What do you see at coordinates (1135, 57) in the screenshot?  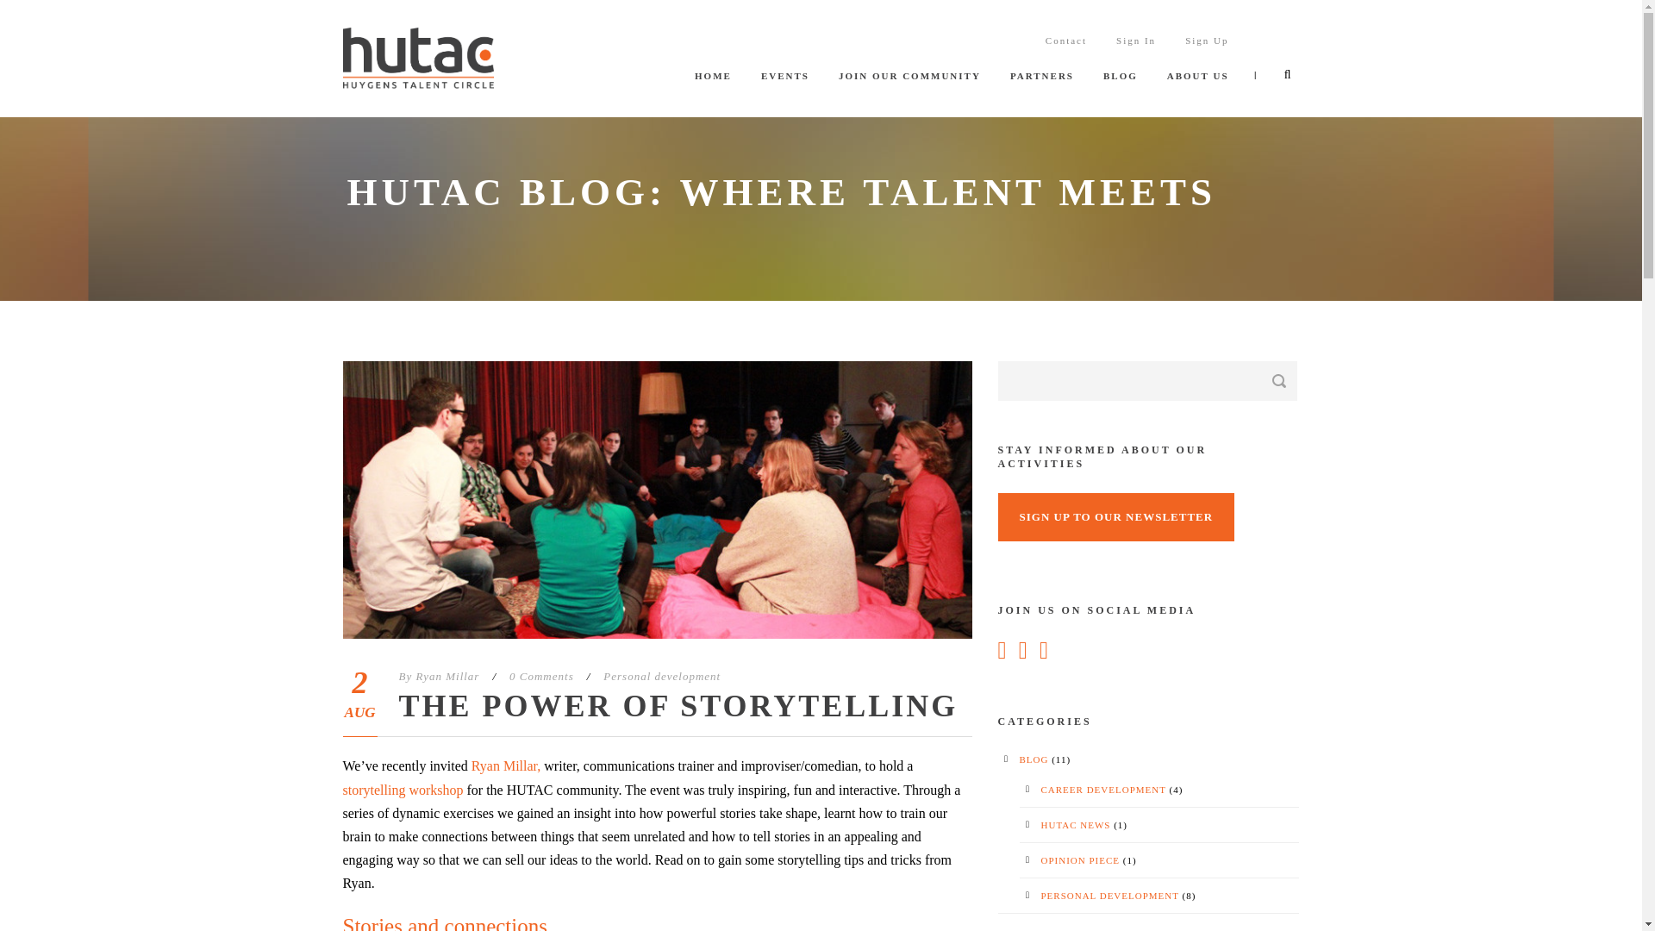 I see `Sign In` at bounding box center [1135, 57].